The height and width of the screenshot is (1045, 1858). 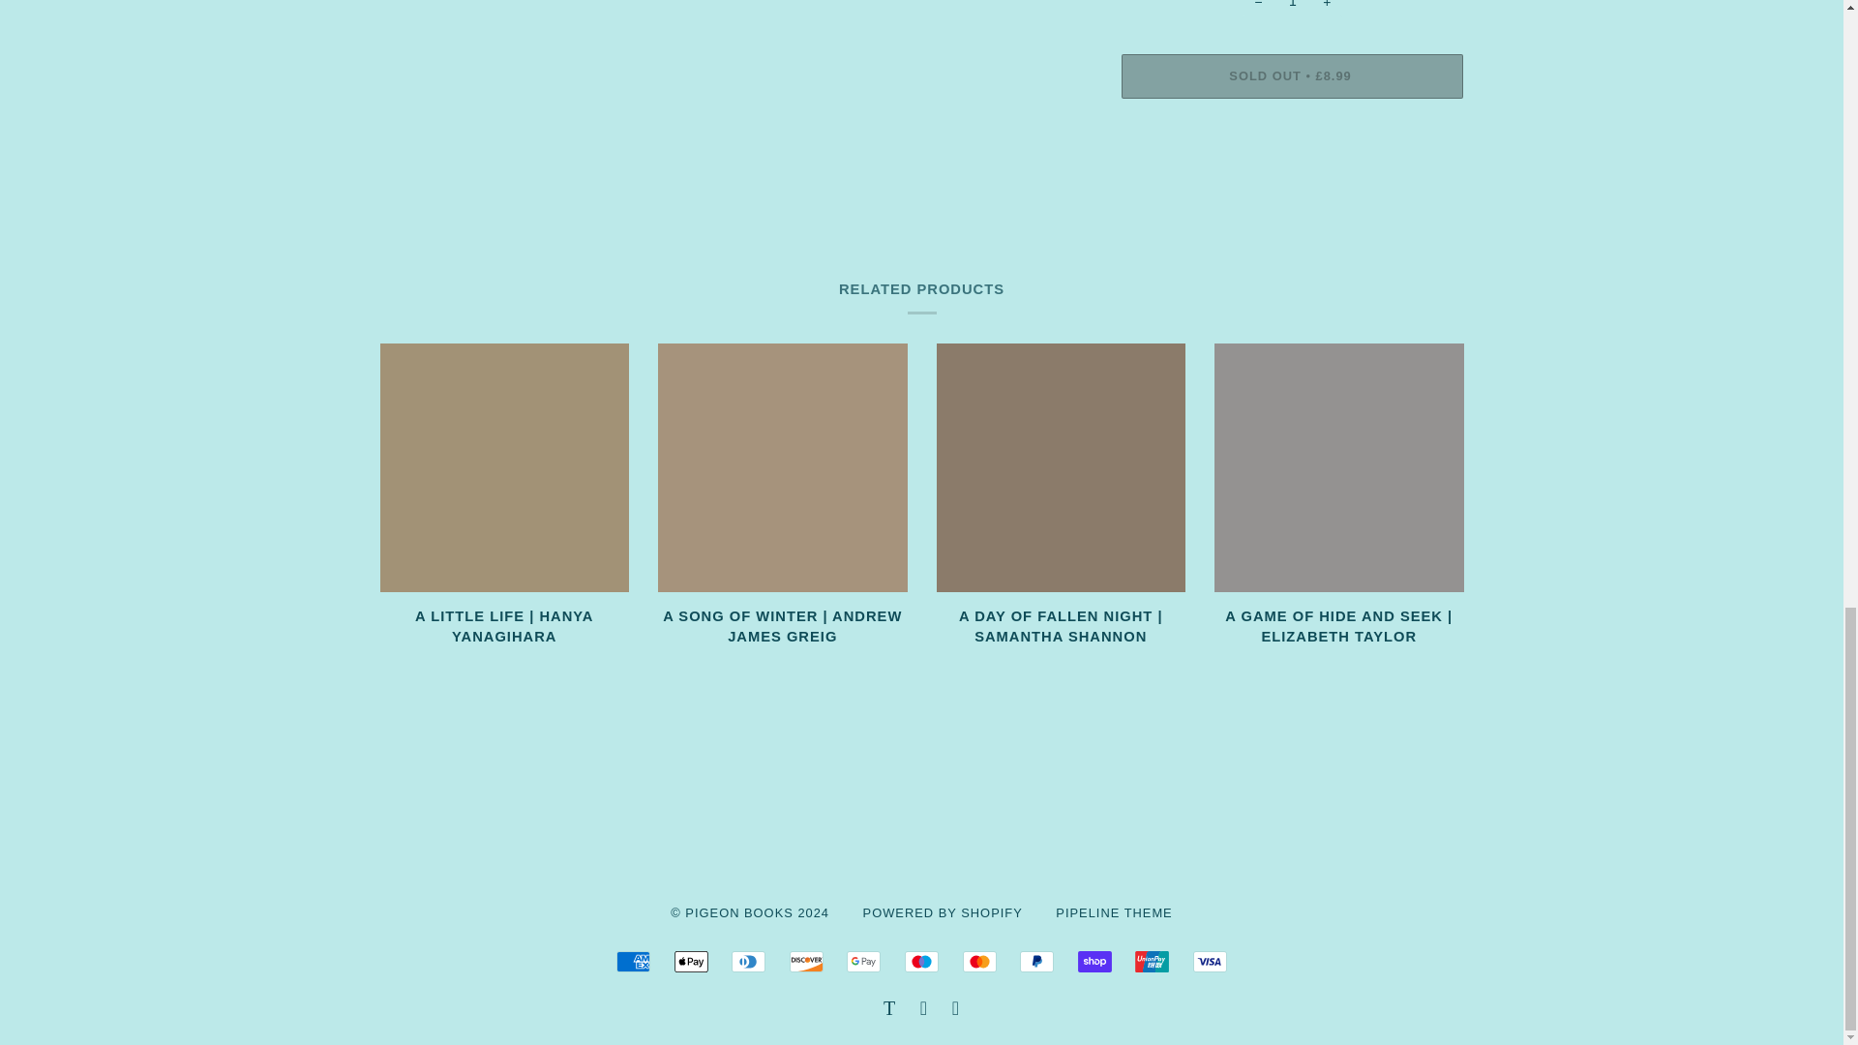 What do you see at coordinates (633, 962) in the screenshot?
I see `AMERICAN EXPRESS` at bounding box center [633, 962].